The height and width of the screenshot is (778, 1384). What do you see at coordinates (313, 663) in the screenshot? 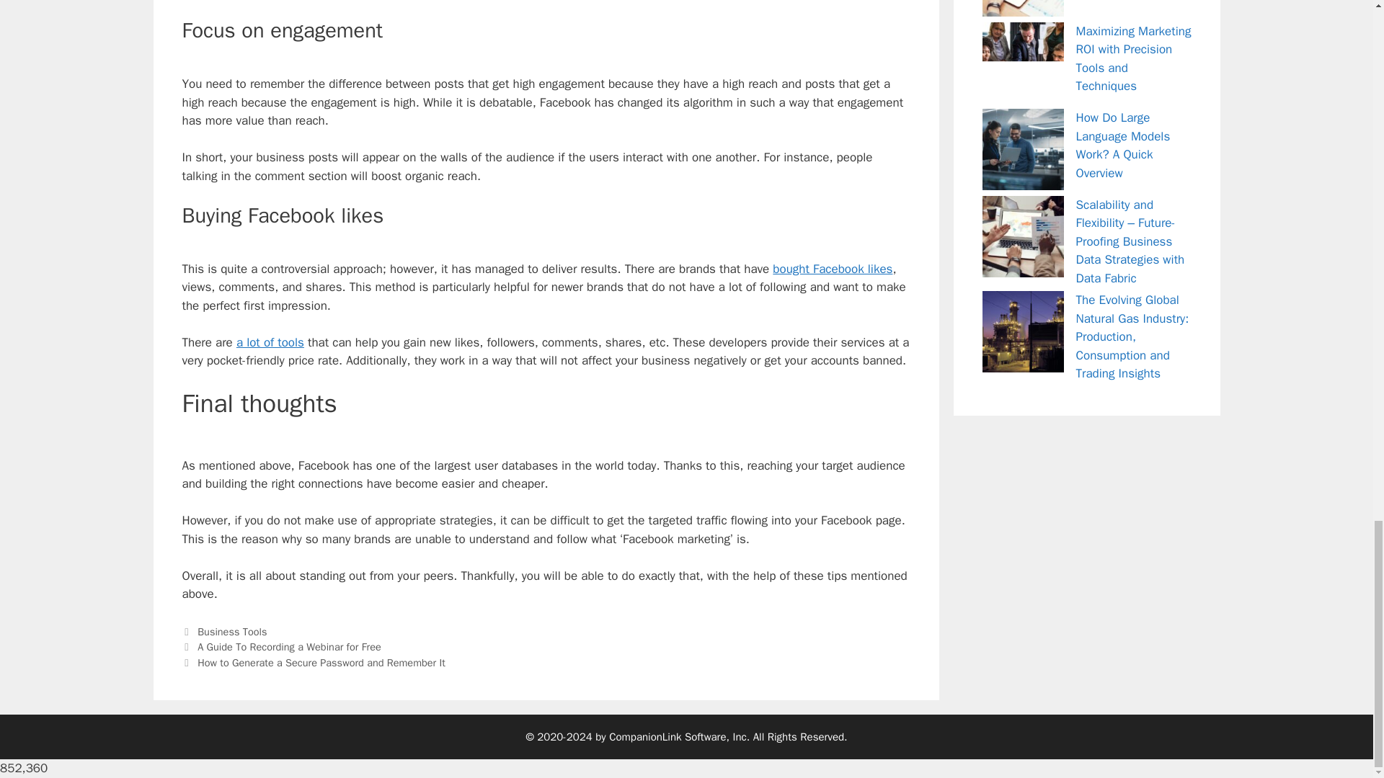
I see `Next` at bounding box center [313, 663].